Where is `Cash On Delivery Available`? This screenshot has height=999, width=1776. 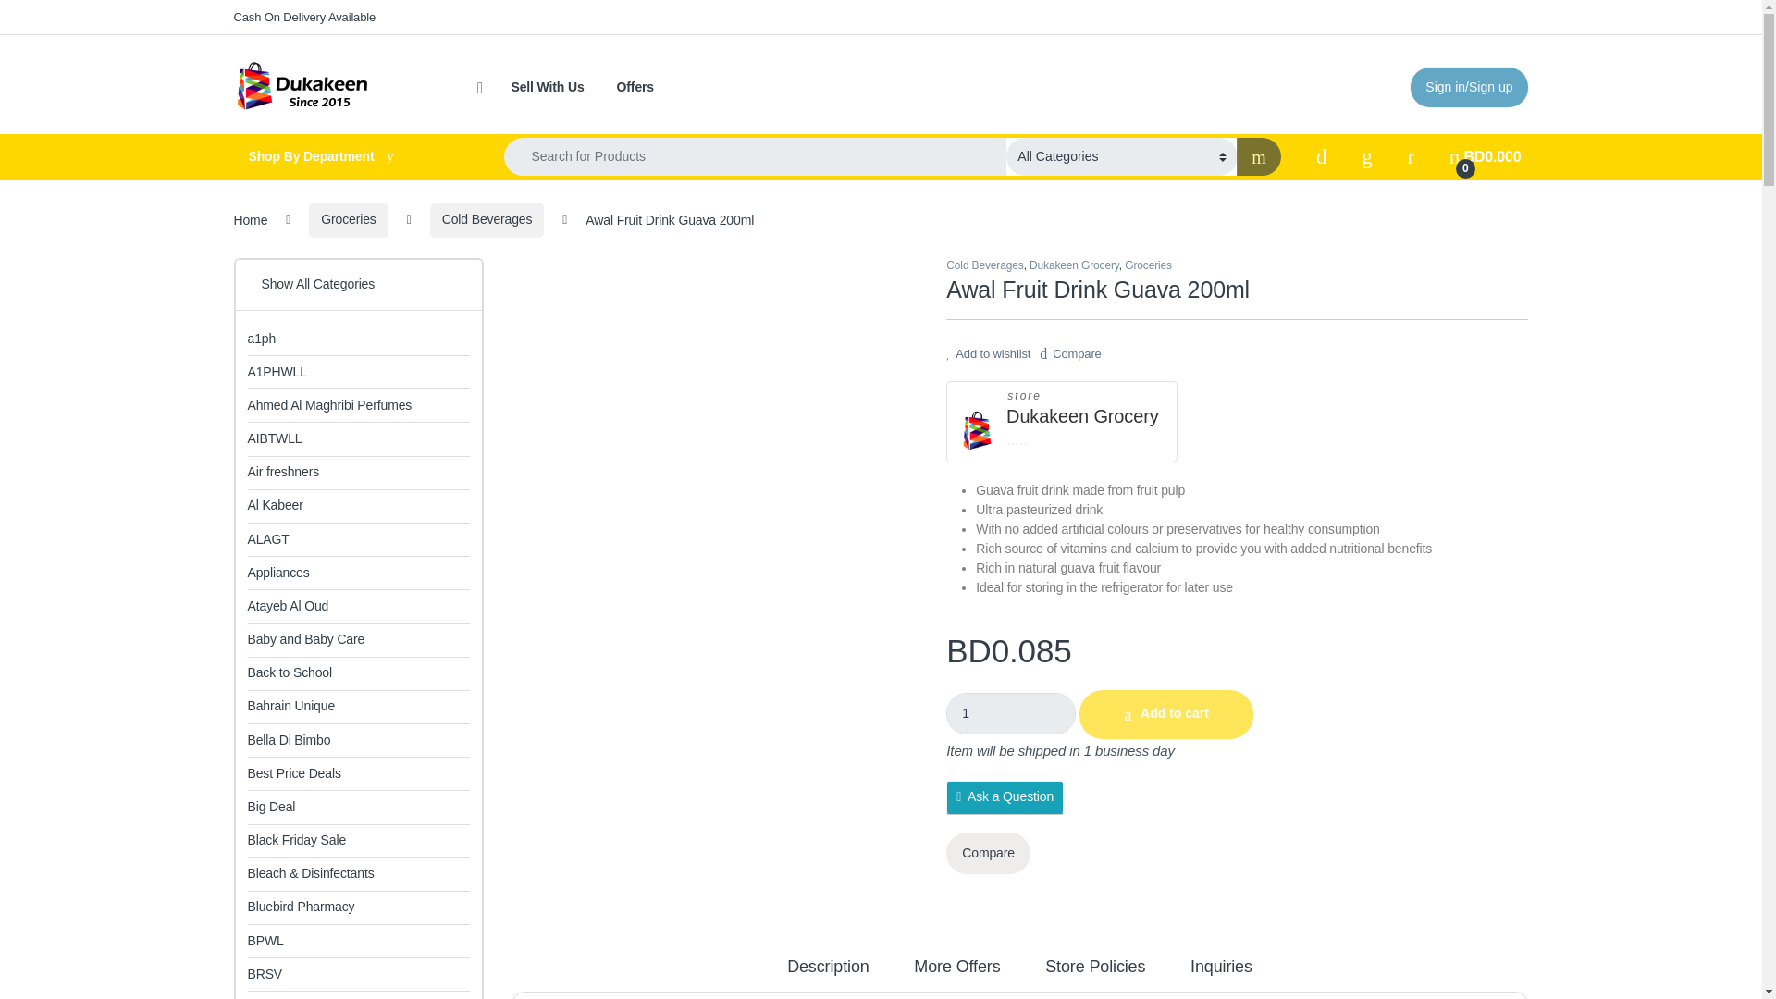 Cash On Delivery Available is located at coordinates (303, 17).